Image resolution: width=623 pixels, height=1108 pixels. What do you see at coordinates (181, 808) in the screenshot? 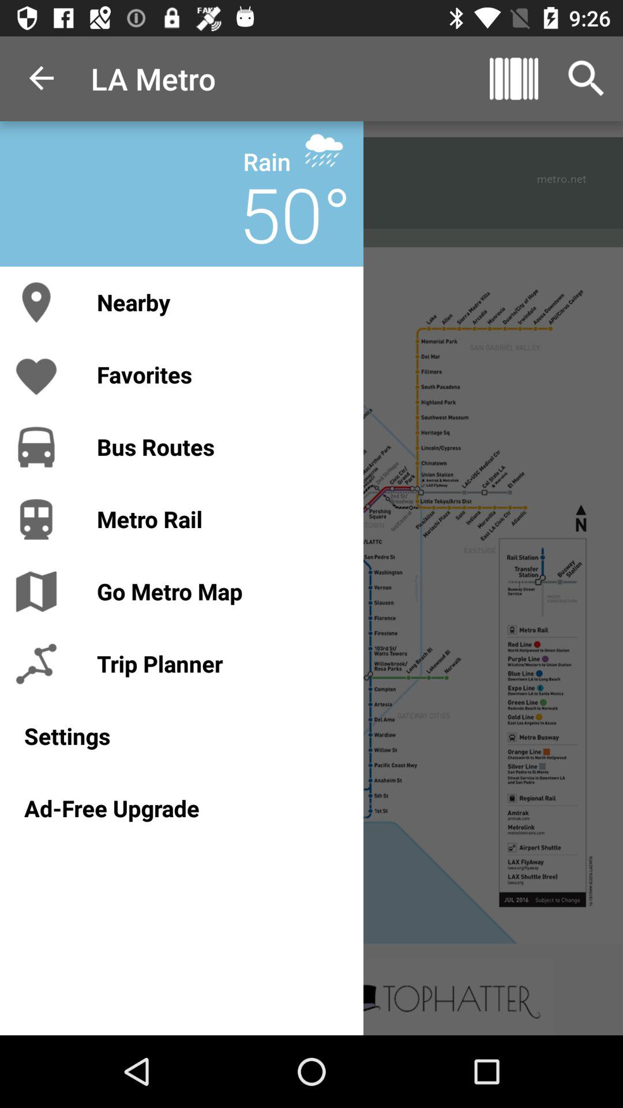
I see `swipe to ad-free upgrade icon` at bounding box center [181, 808].